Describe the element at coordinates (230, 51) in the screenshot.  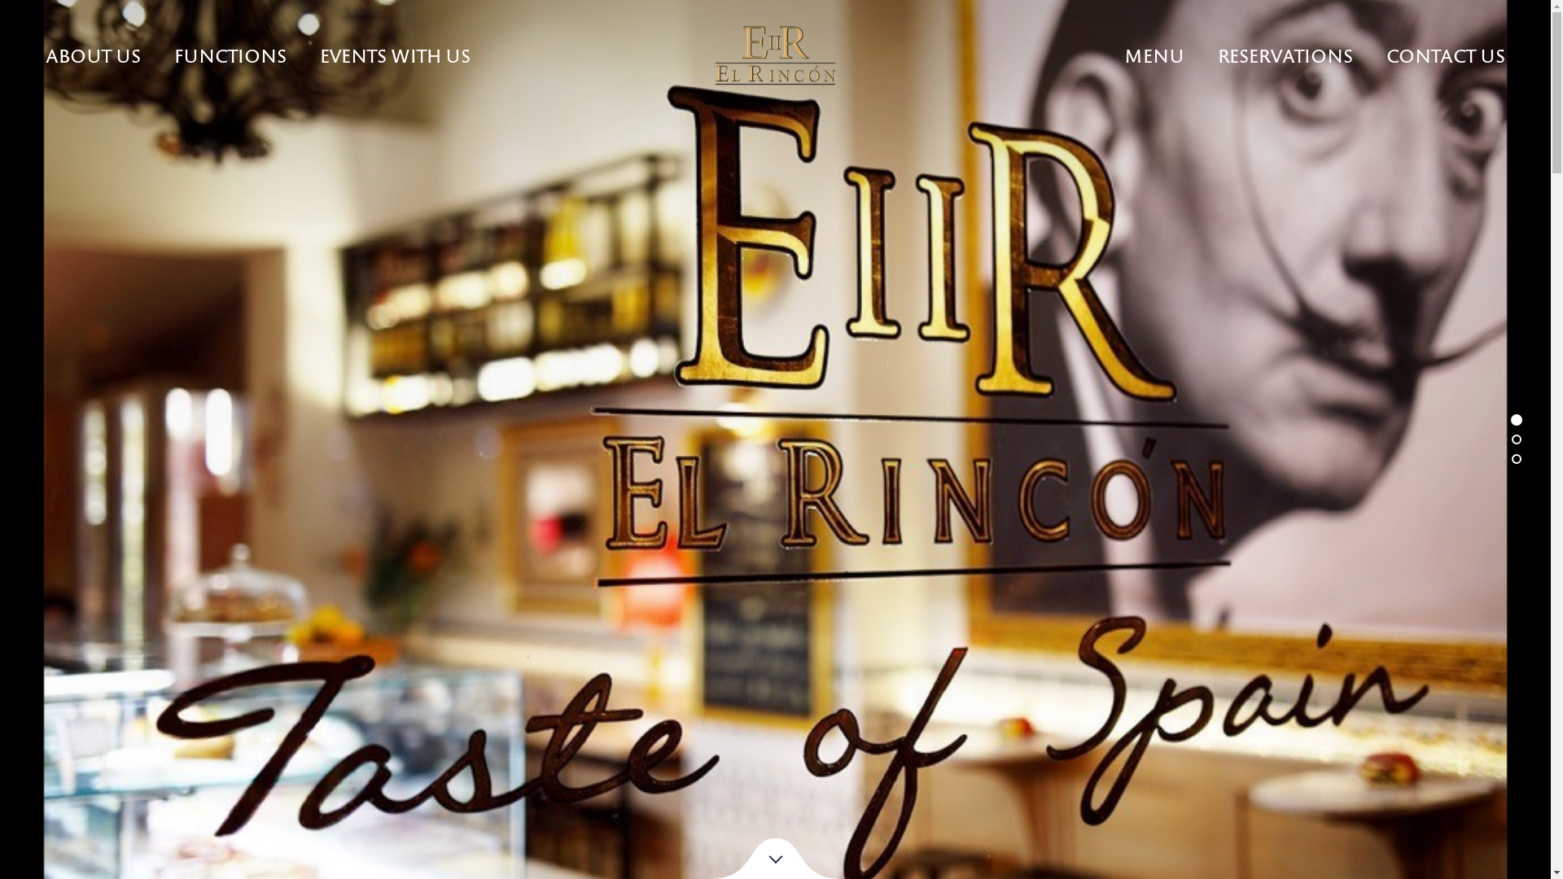
I see `FUNCTIONS` at that location.